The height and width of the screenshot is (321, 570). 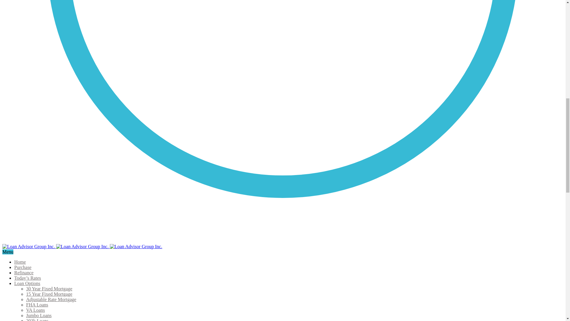 I want to click on Menu, so click(x=8, y=252).